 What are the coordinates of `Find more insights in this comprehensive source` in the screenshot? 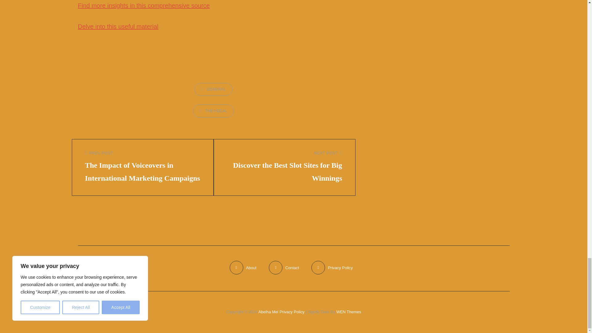 It's located at (143, 6).